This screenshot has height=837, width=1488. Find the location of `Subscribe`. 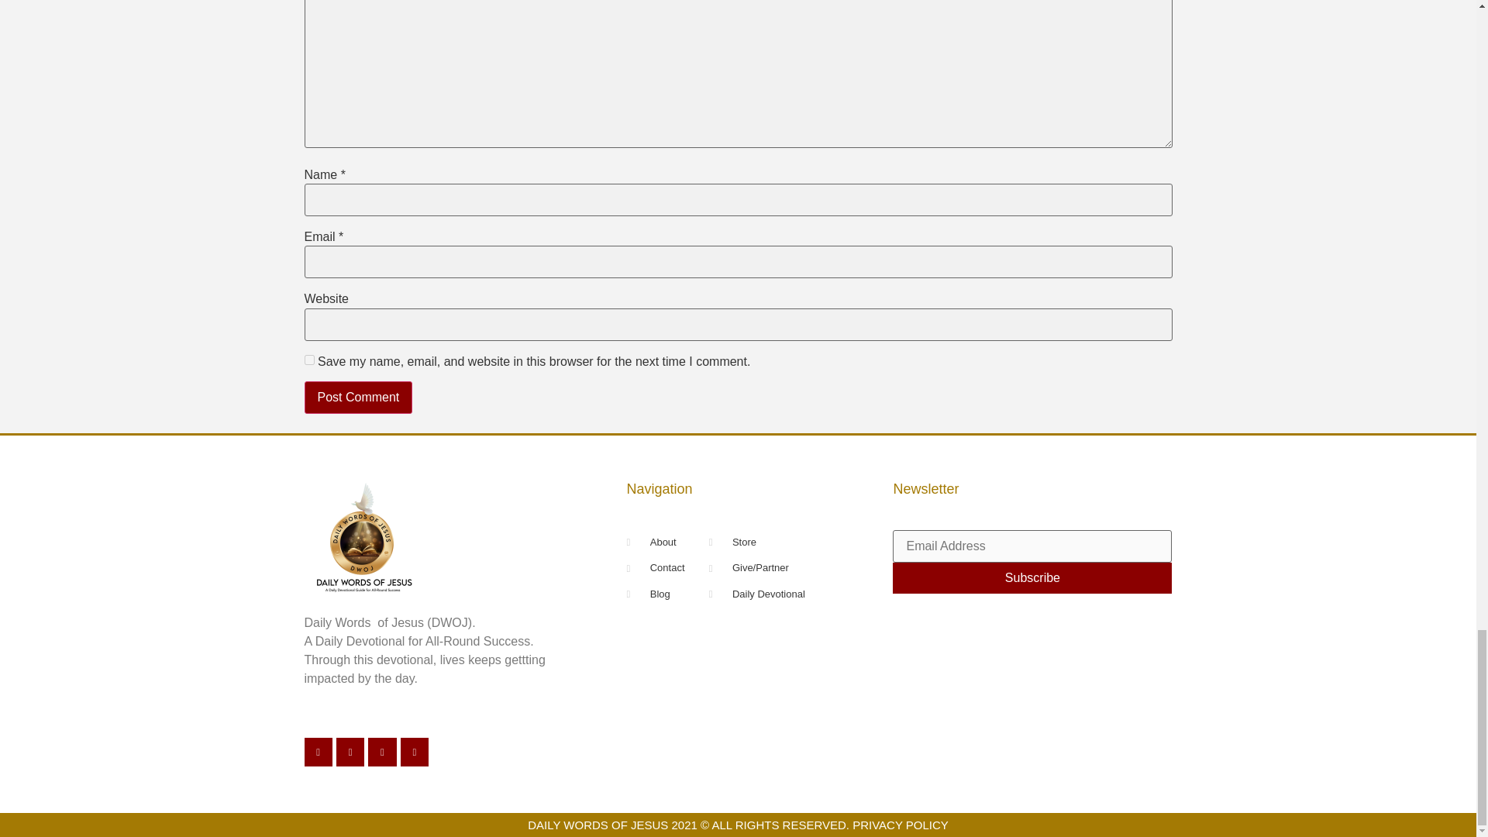

Subscribe is located at coordinates (1032, 577).